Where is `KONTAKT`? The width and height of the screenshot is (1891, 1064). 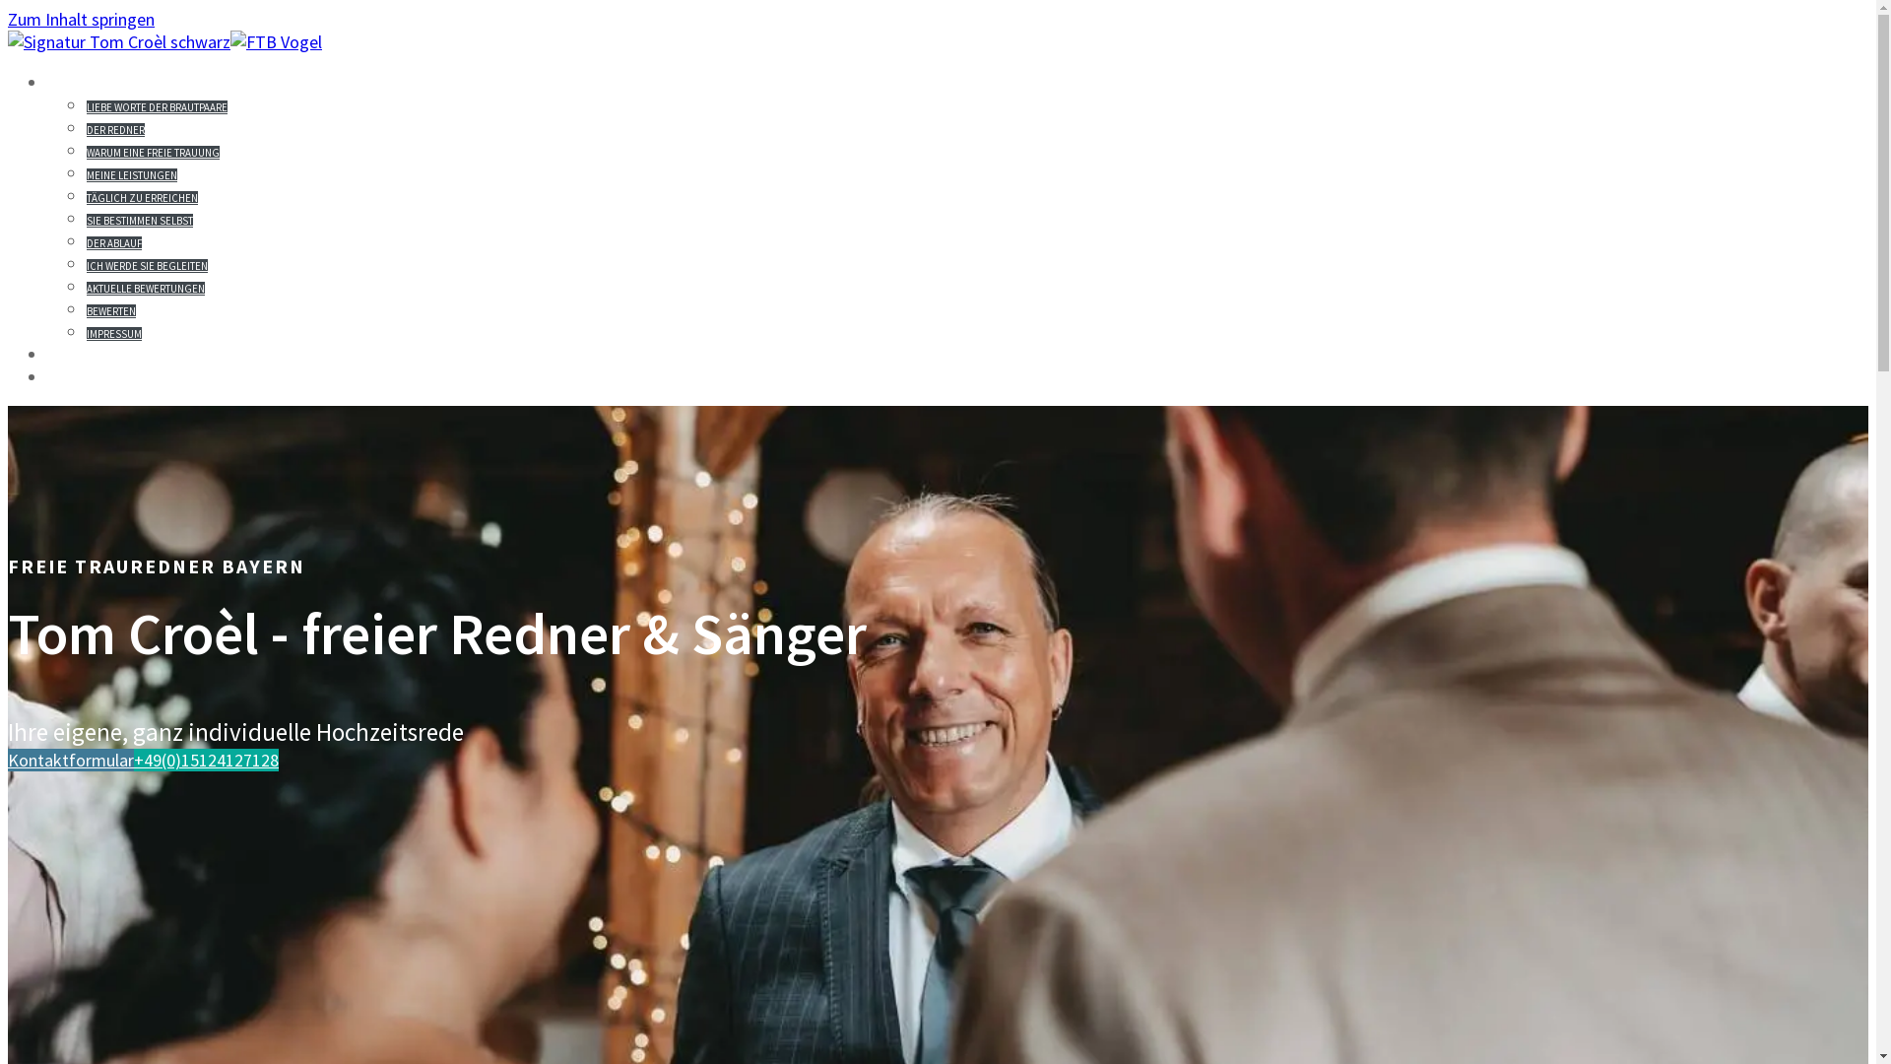 KONTAKT is located at coordinates (96, 355).